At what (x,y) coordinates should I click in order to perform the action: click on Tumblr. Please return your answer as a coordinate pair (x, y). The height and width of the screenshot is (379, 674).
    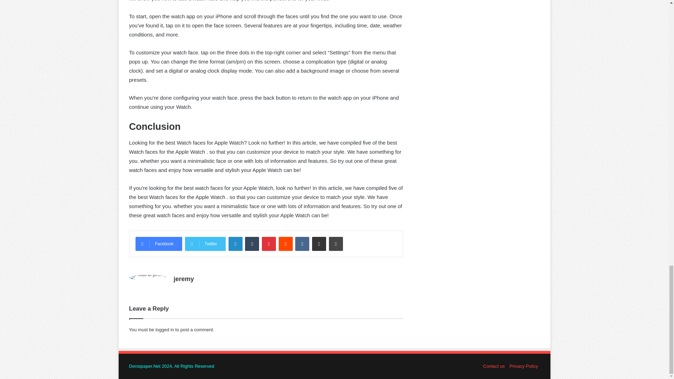
    Looking at the image, I should click on (252, 244).